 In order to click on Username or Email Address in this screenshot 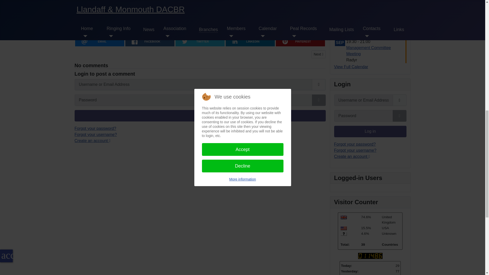, I will do `click(319, 85)`.